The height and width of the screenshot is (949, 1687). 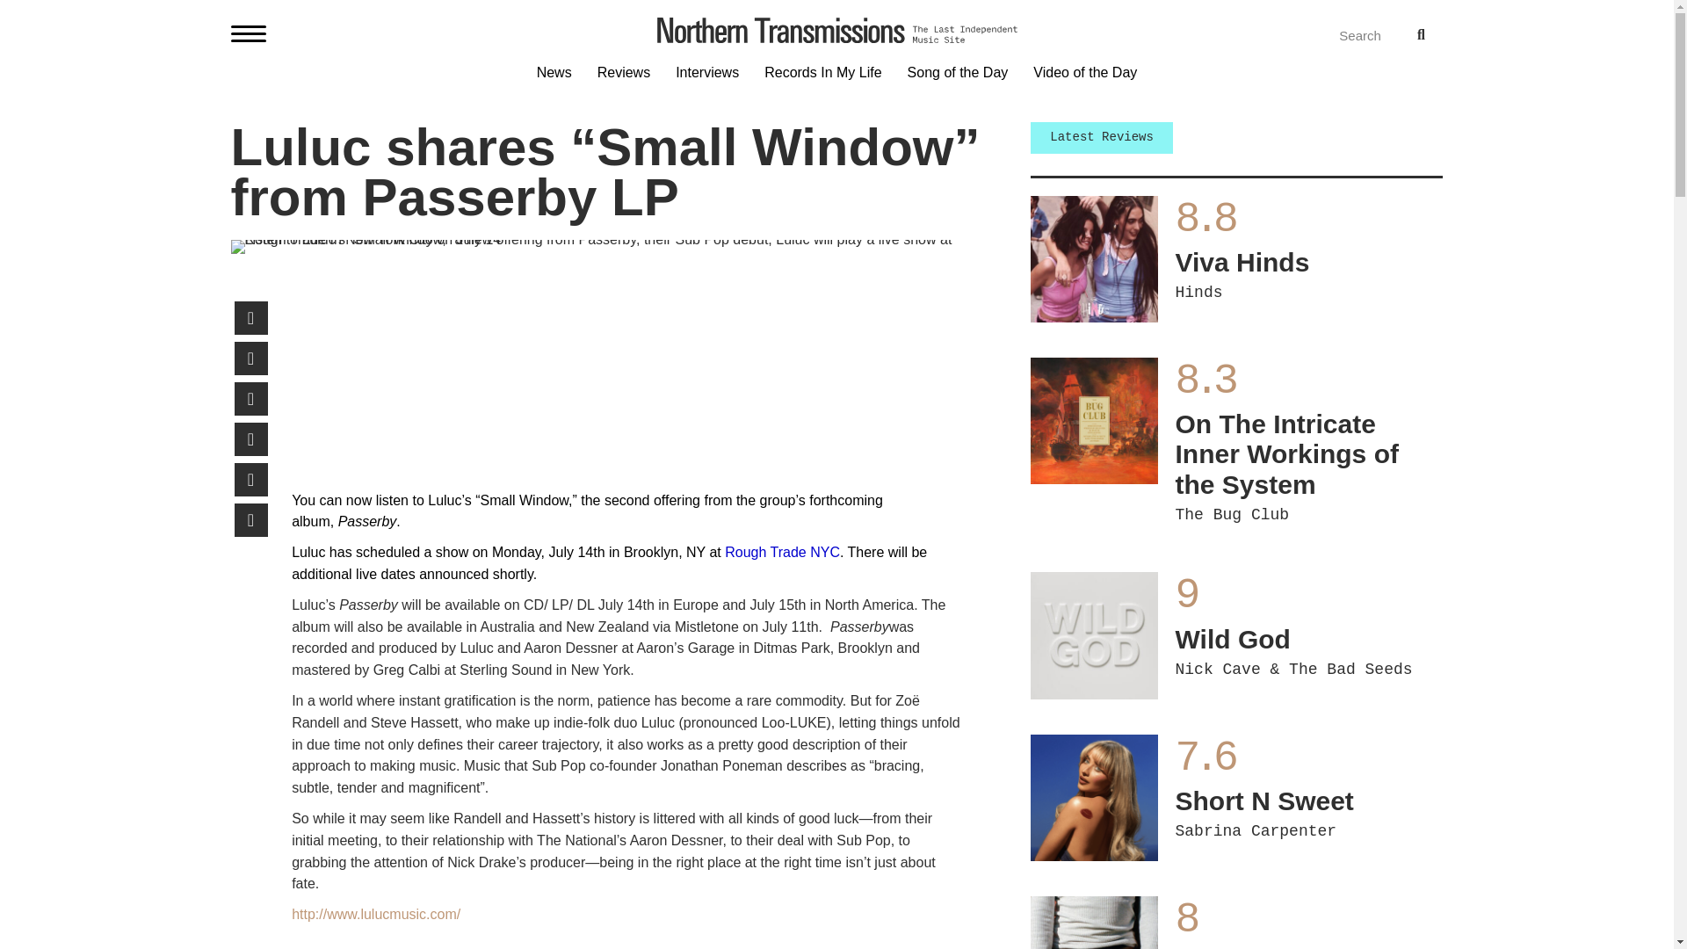 I want to click on Share on Reddit, so click(x=250, y=399).